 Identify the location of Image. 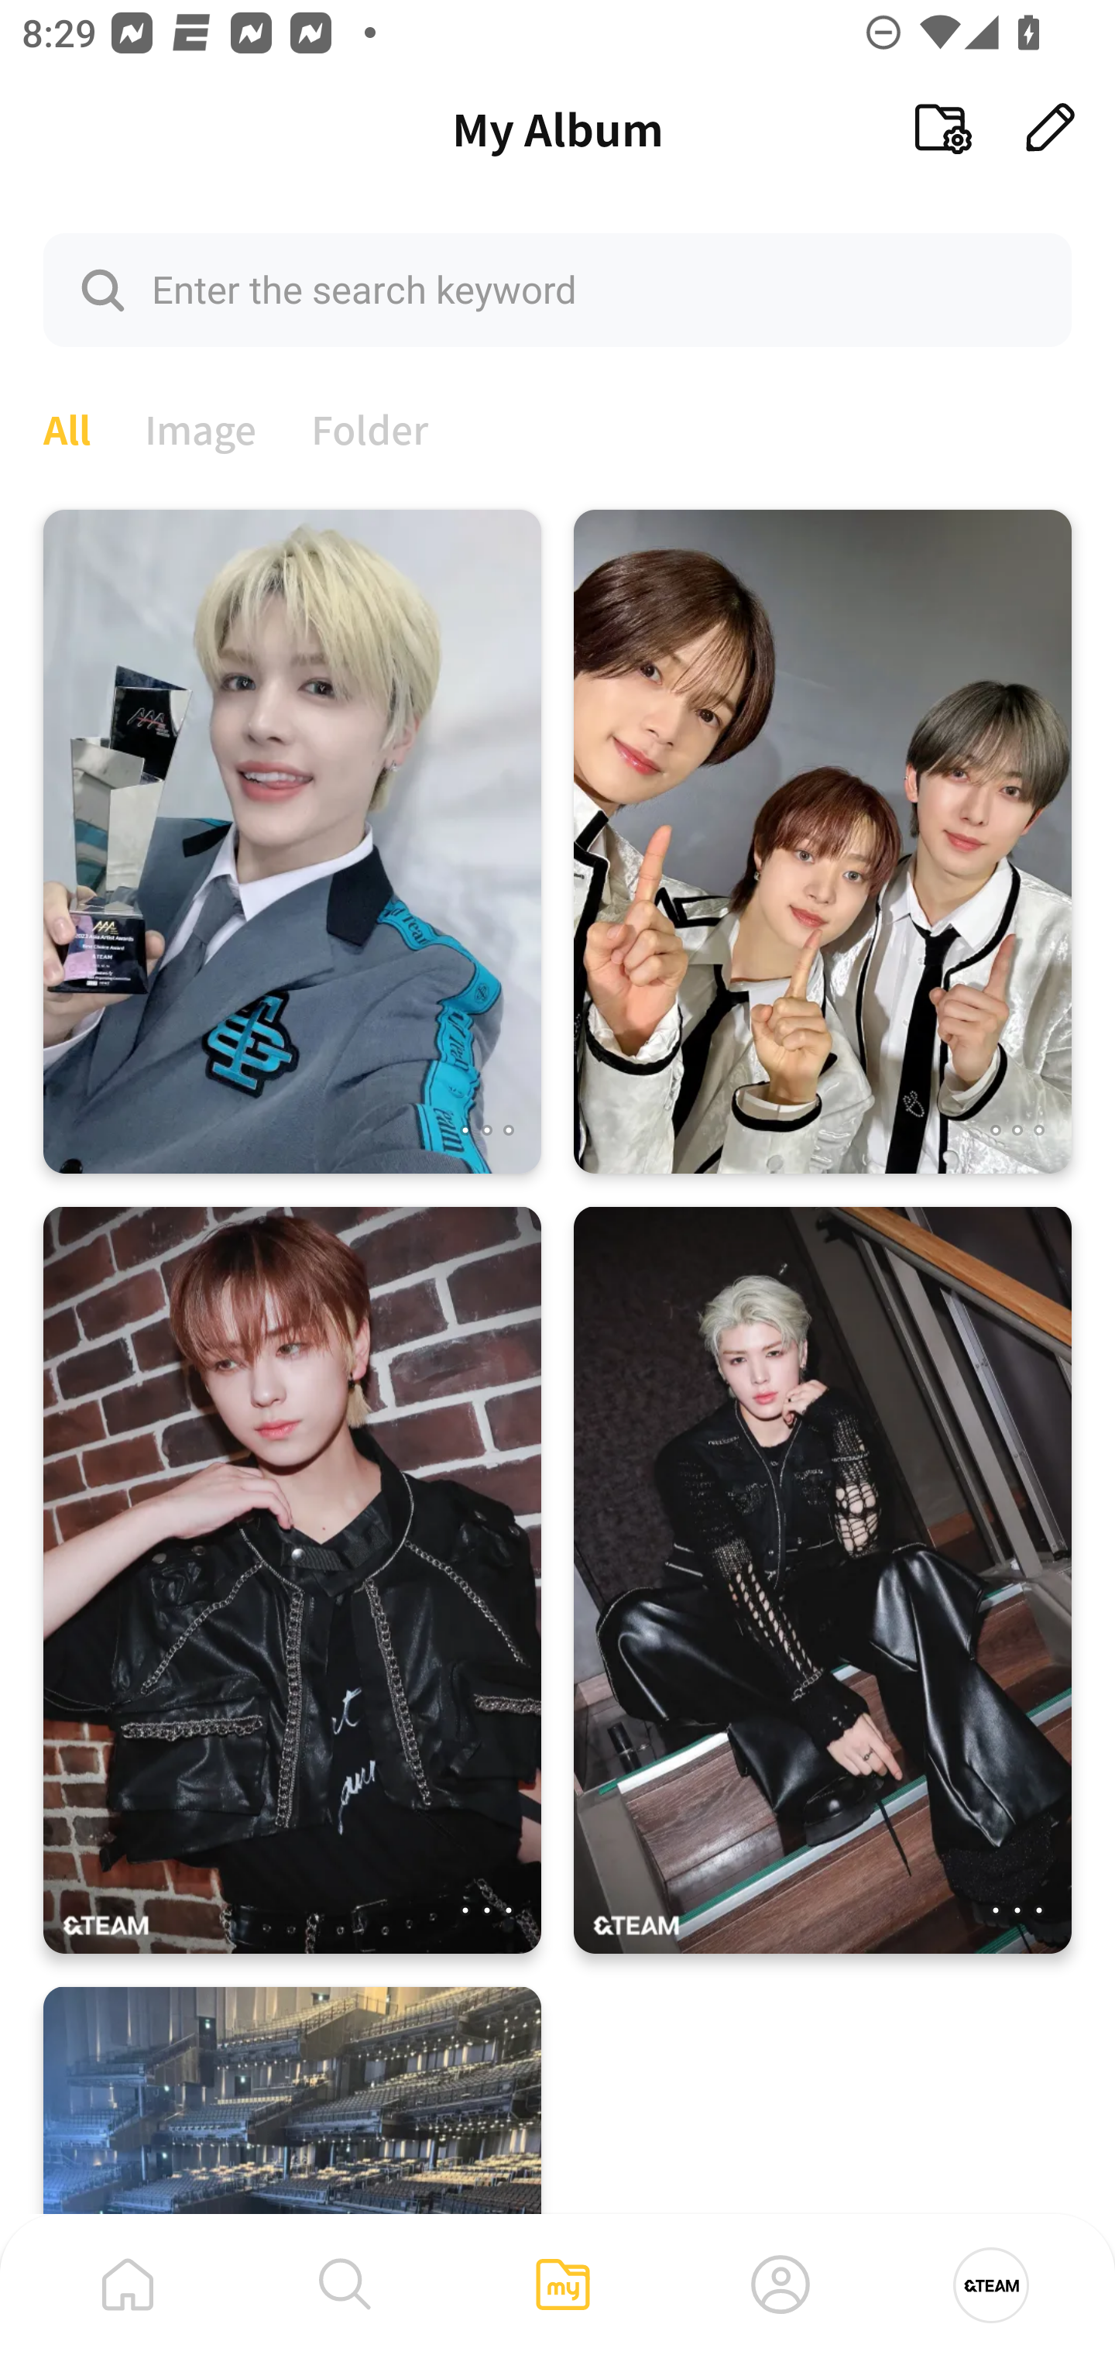
(201, 427).